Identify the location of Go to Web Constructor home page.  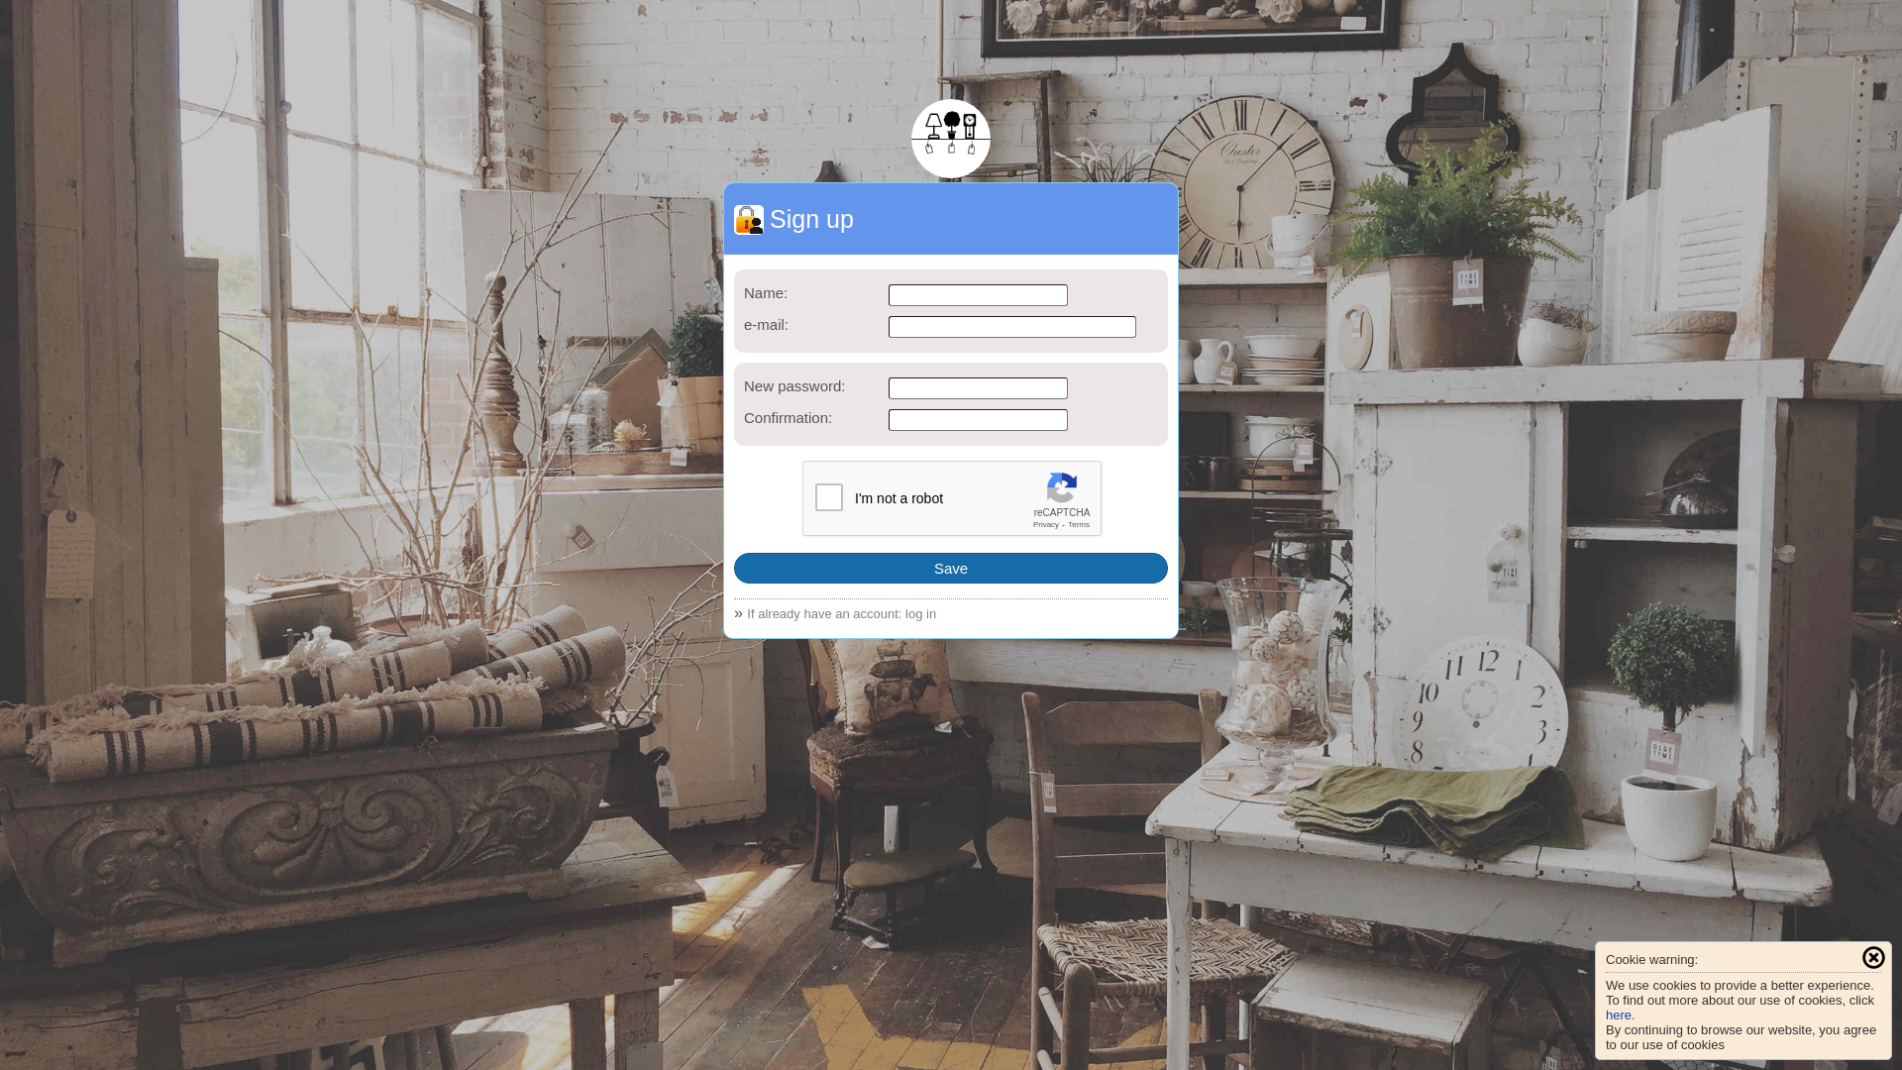
(951, 139).